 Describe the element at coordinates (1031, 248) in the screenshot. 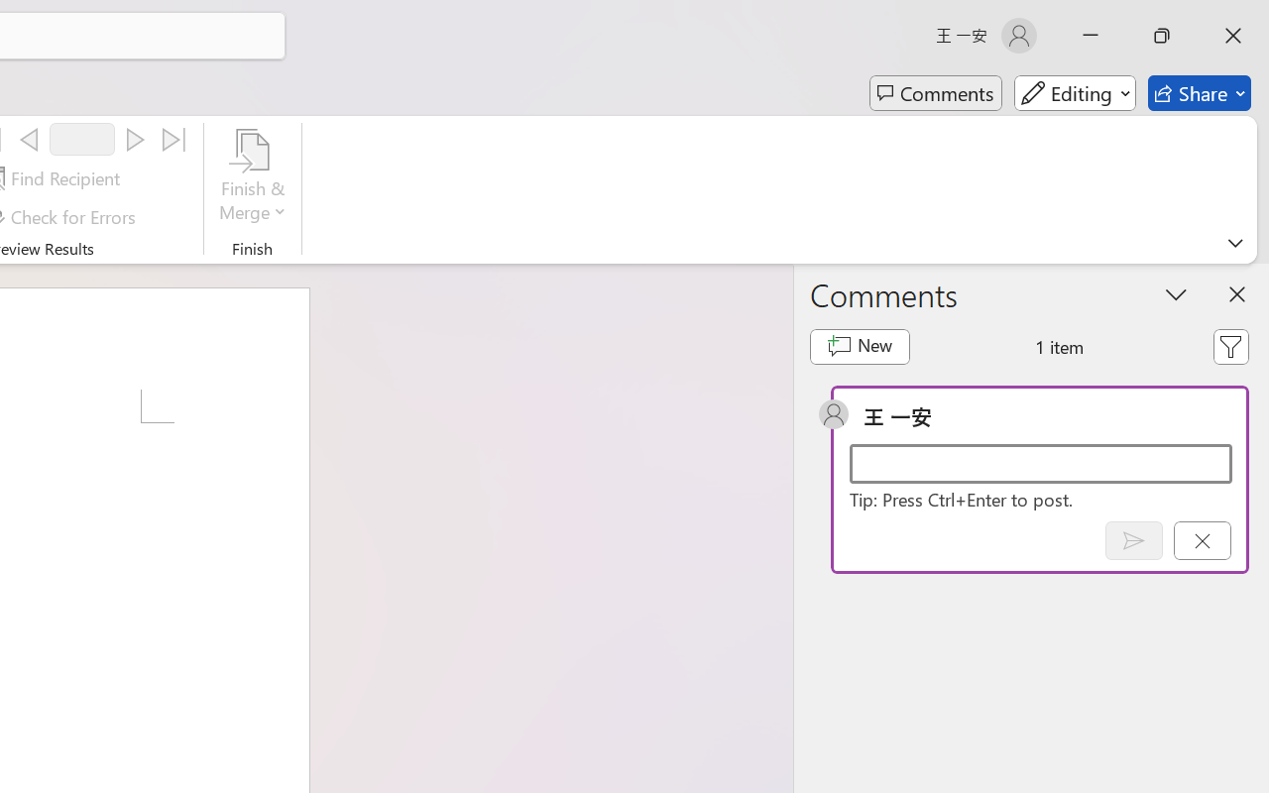

I see `Czech (detected)` at that location.